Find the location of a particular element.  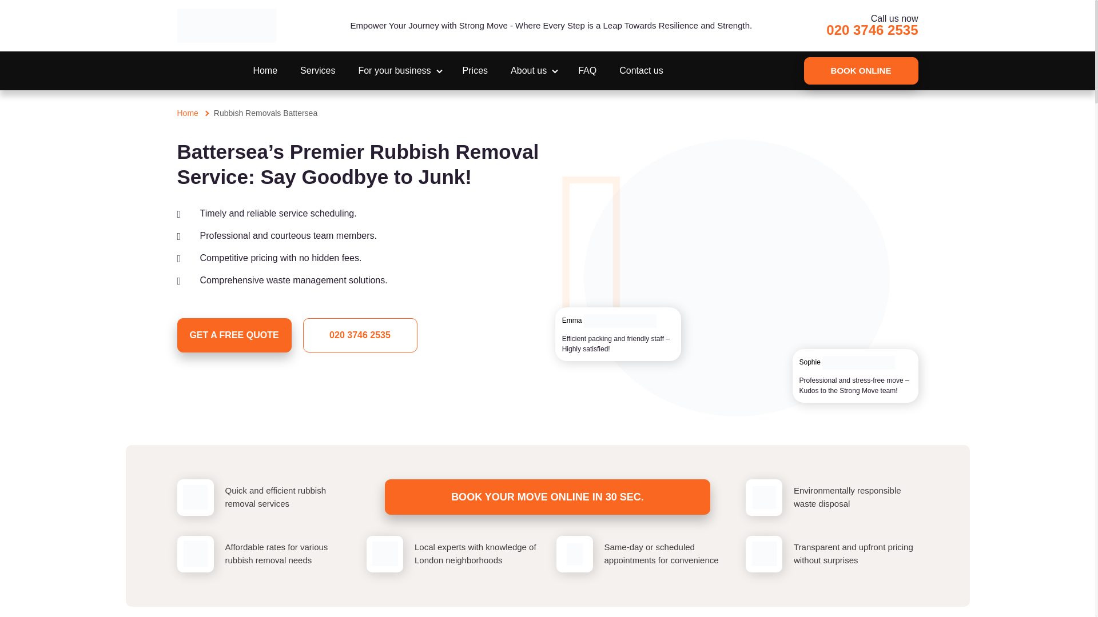

Contact us is located at coordinates (640, 70).